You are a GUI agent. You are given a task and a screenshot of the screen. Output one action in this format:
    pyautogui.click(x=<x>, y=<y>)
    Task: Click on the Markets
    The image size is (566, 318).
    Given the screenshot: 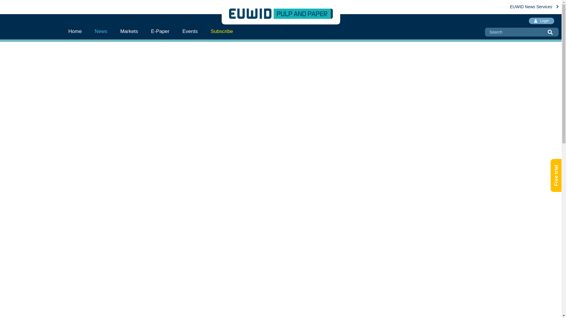 What is the action you would take?
    pyautogui.click(x=129, y=31)
    